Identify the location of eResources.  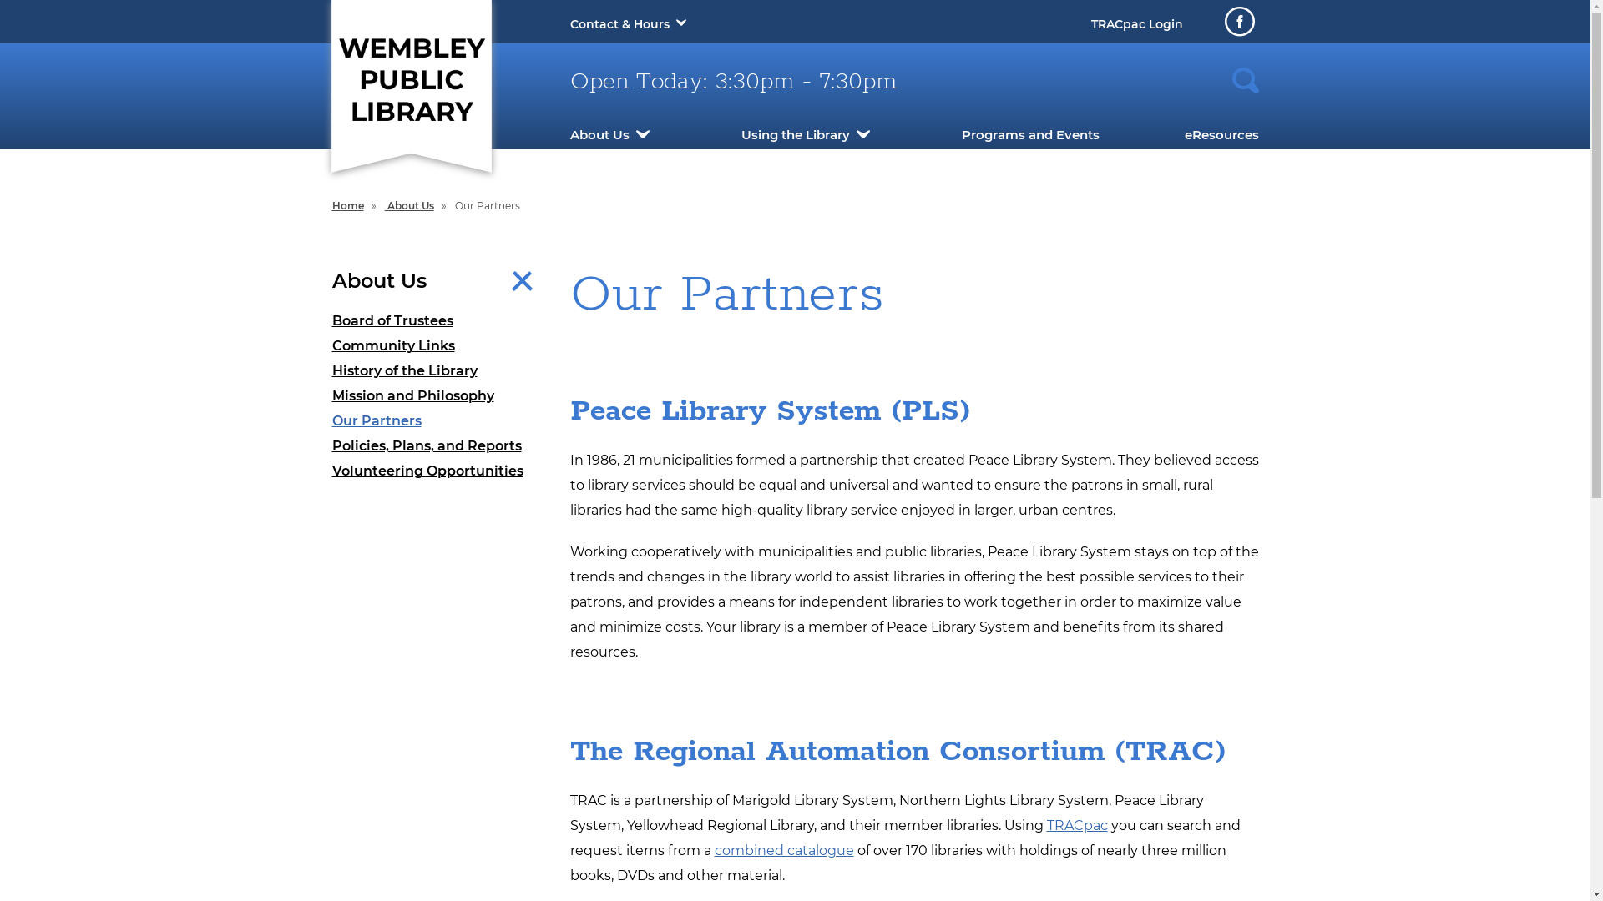
(1221, 135).